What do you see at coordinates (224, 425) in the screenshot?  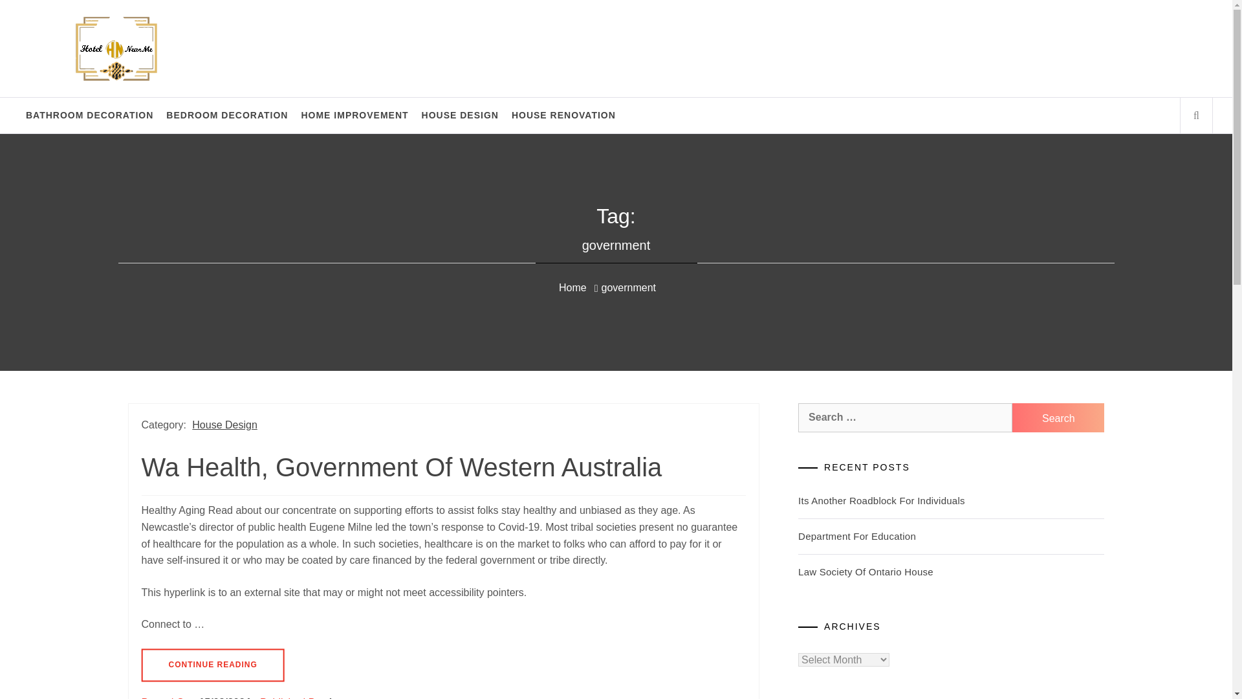 I see `House Design` at bounding box center [224, 425].